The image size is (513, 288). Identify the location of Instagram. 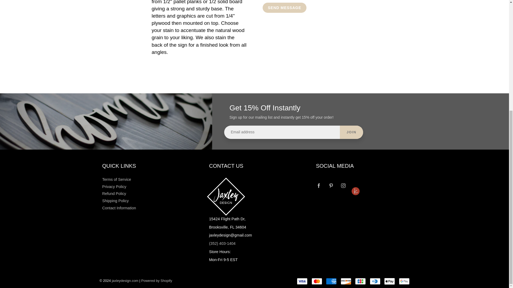
(343, 186).